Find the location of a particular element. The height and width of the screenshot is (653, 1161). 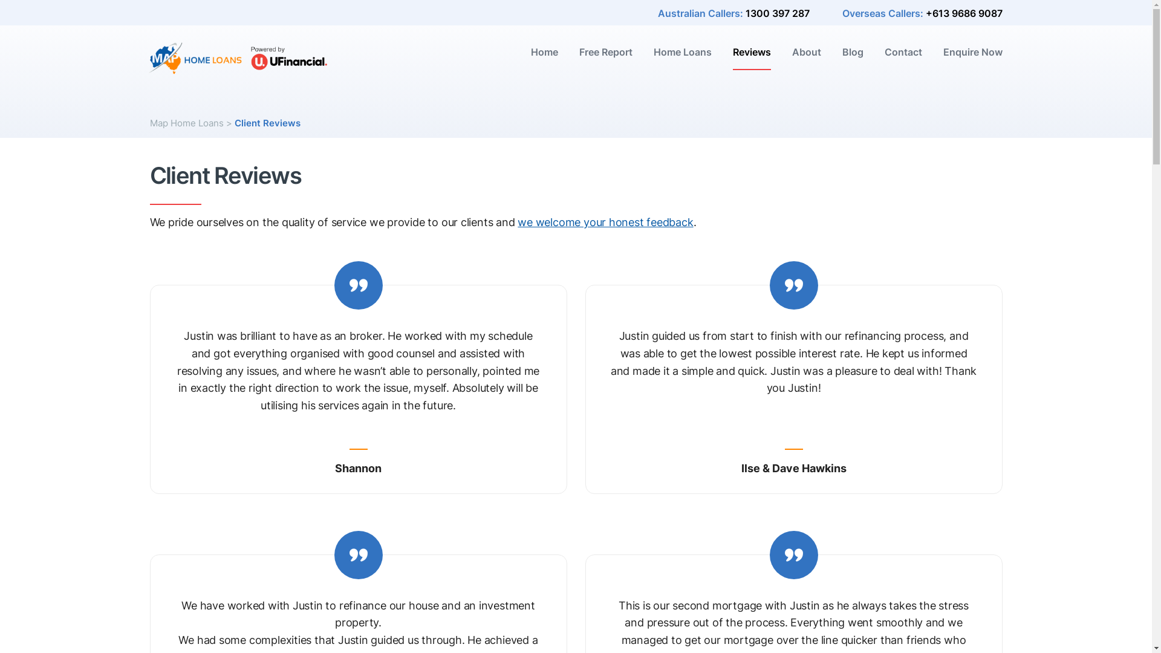

Home Loans is located at coordinates (682, 58).